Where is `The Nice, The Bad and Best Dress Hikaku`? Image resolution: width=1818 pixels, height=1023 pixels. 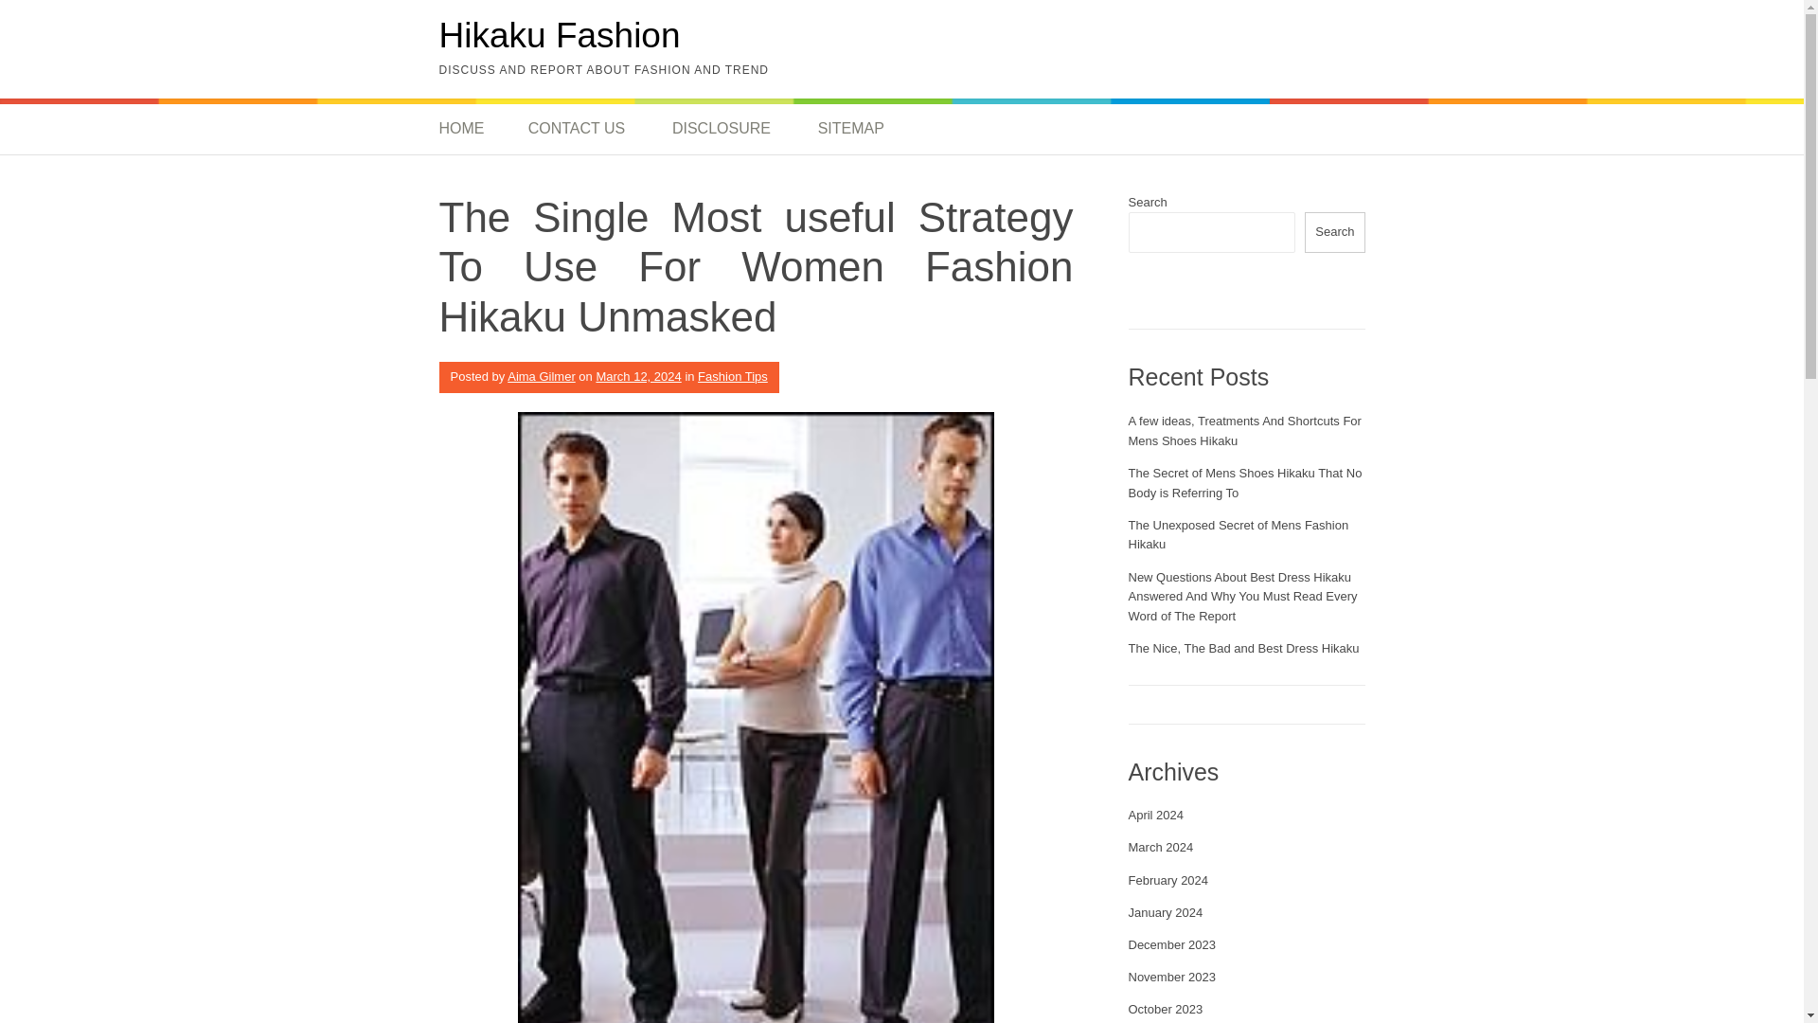
The Nice, The Bad and Best Dress Hikaku is located at coordinates (1244, 648).